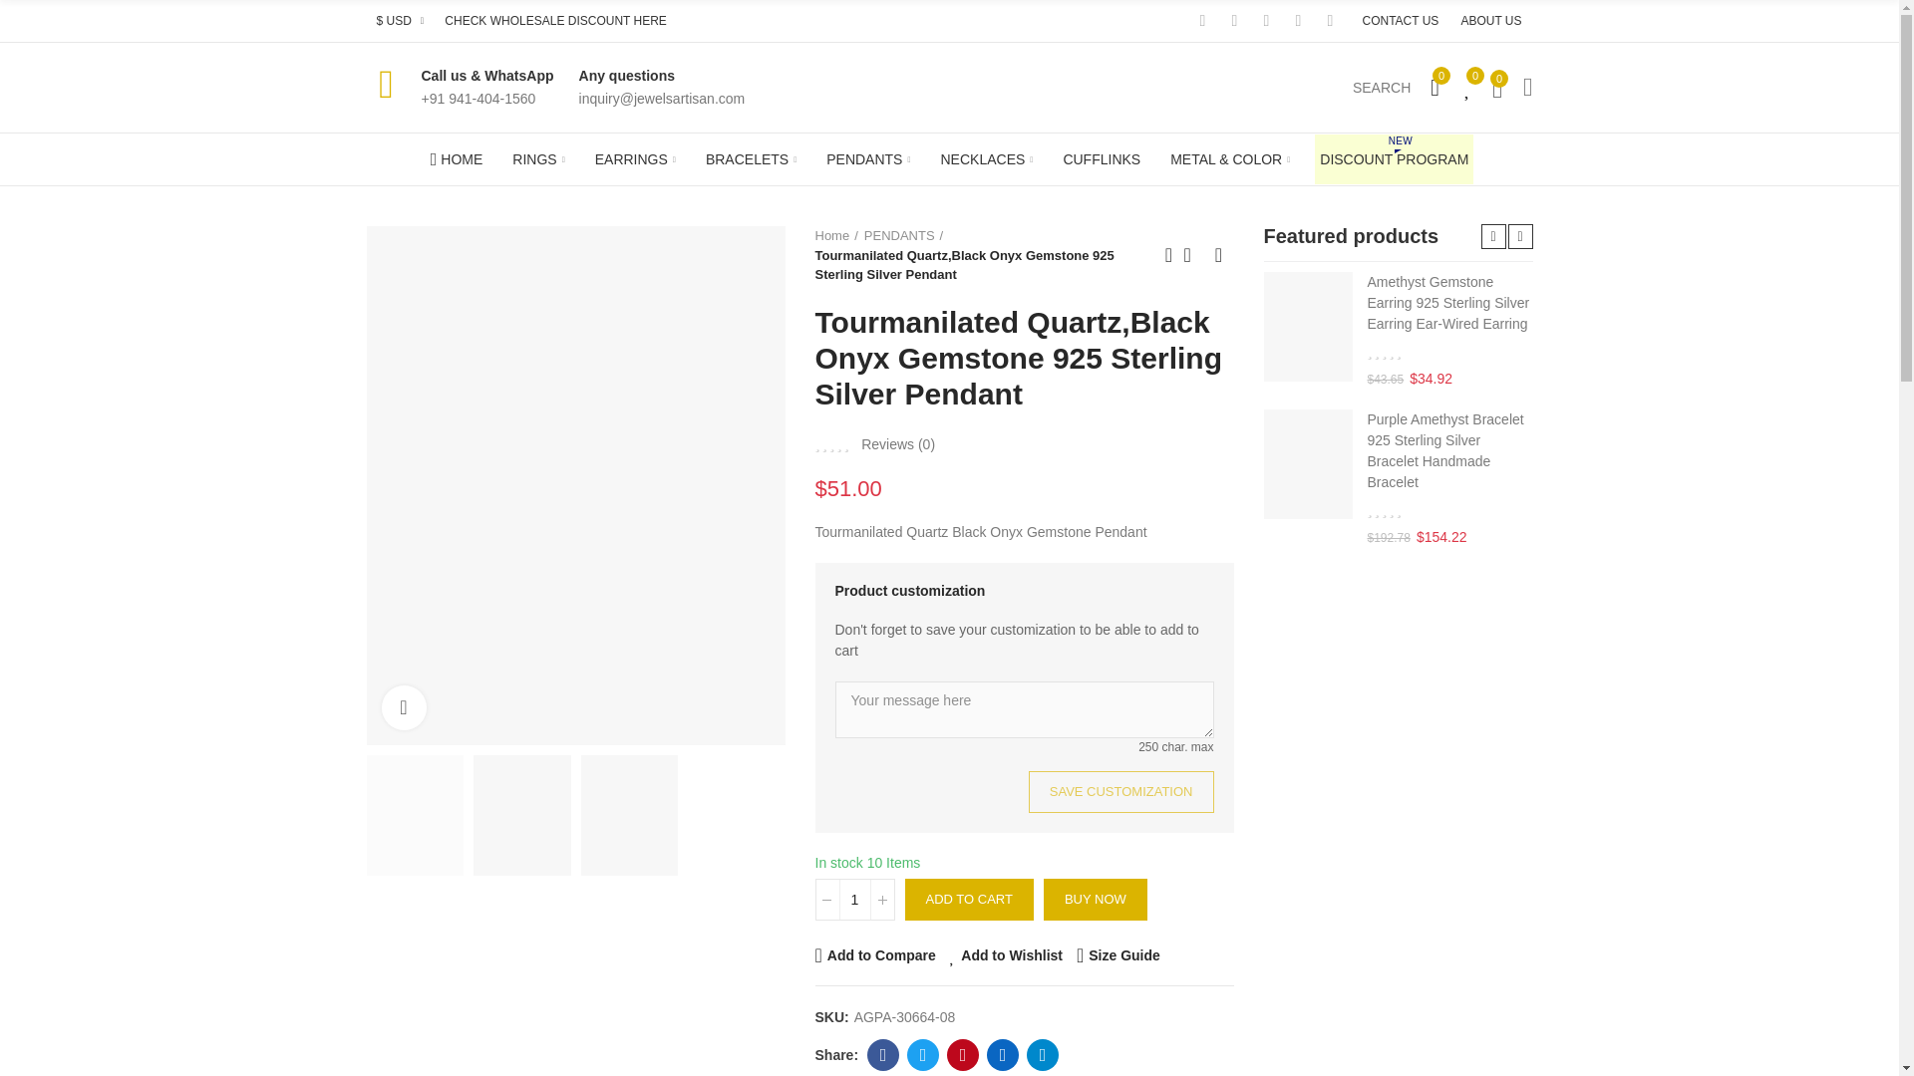 The height and width of the screenshot is (1076, 1914). What do you see at coordinates (1382, 88) in the screenshot?
I see `SEARCH` at bounding box center [1382, 88].